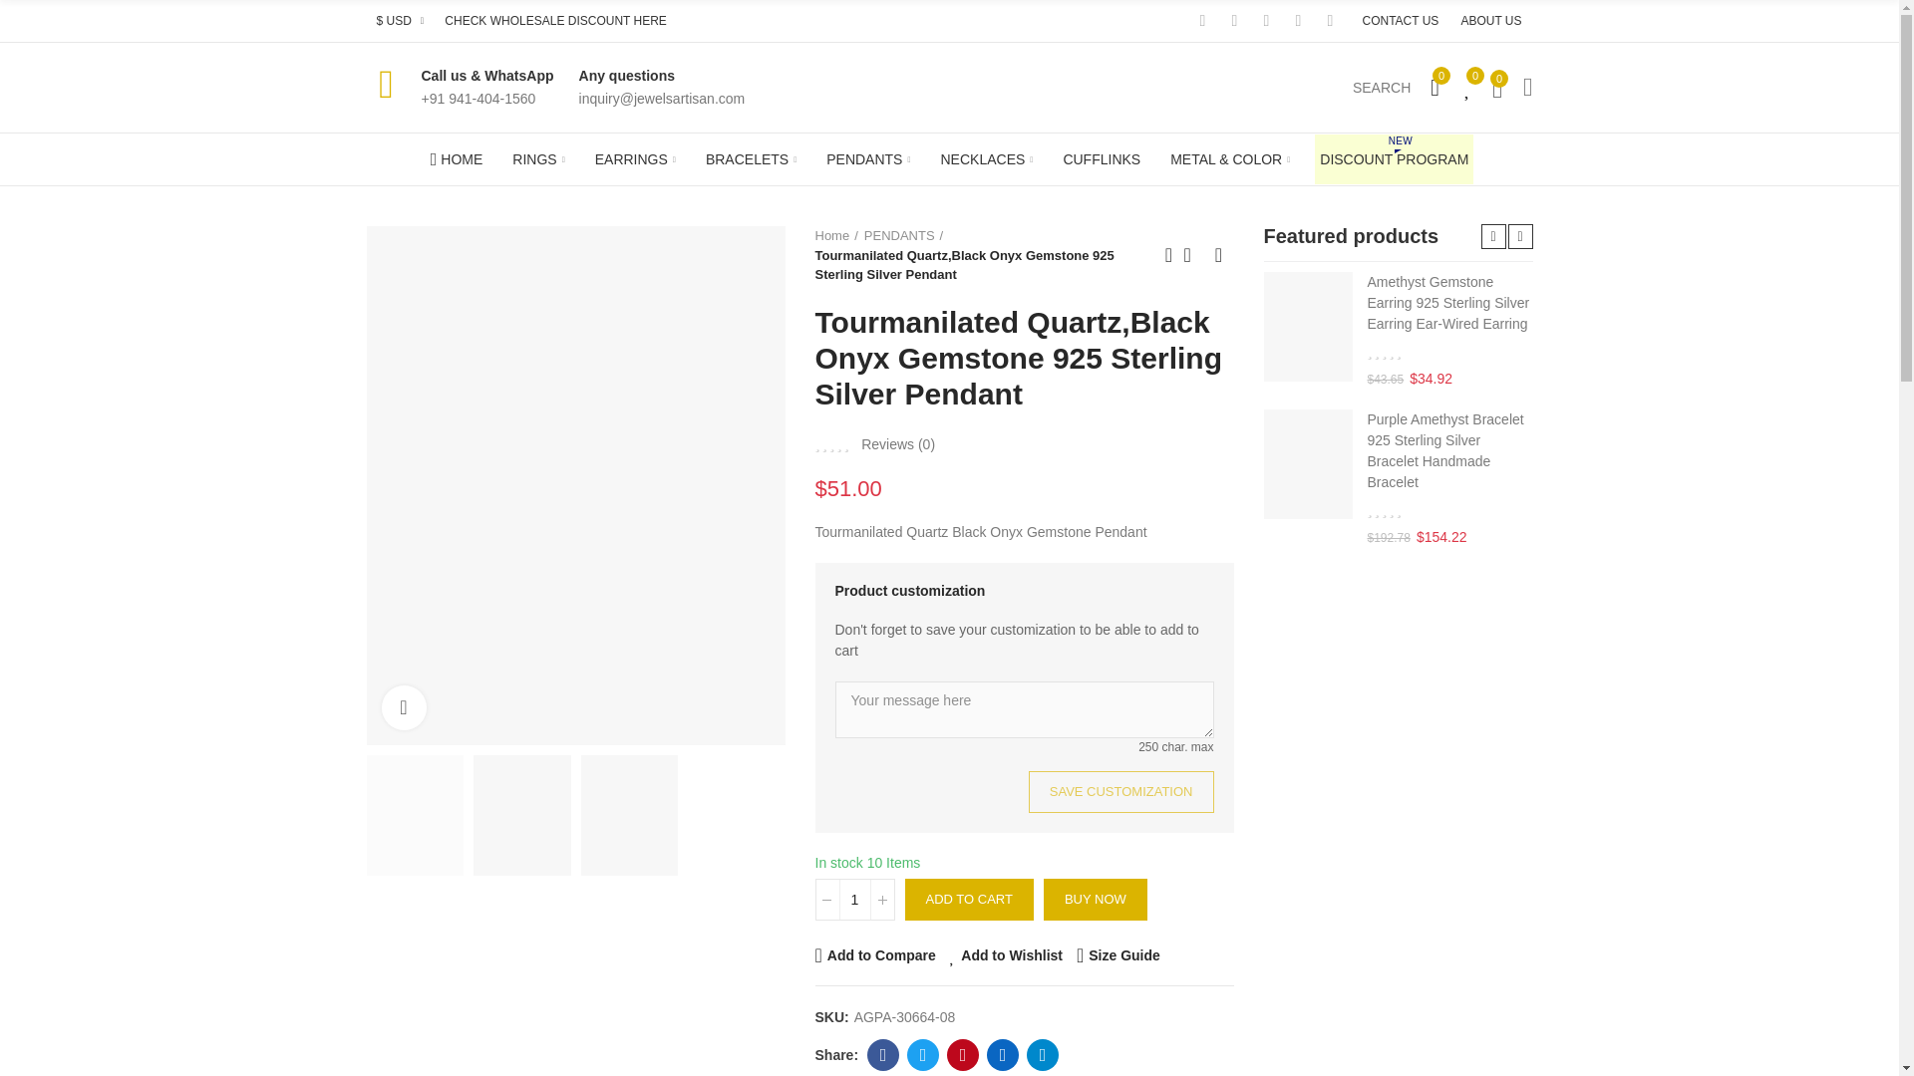 The height and width of the screenshot is (1076, 1914). What do you see at coordinates (1382, 88) in the screenshot?
I see `SEARCH` at bounding box center [1382, 88].